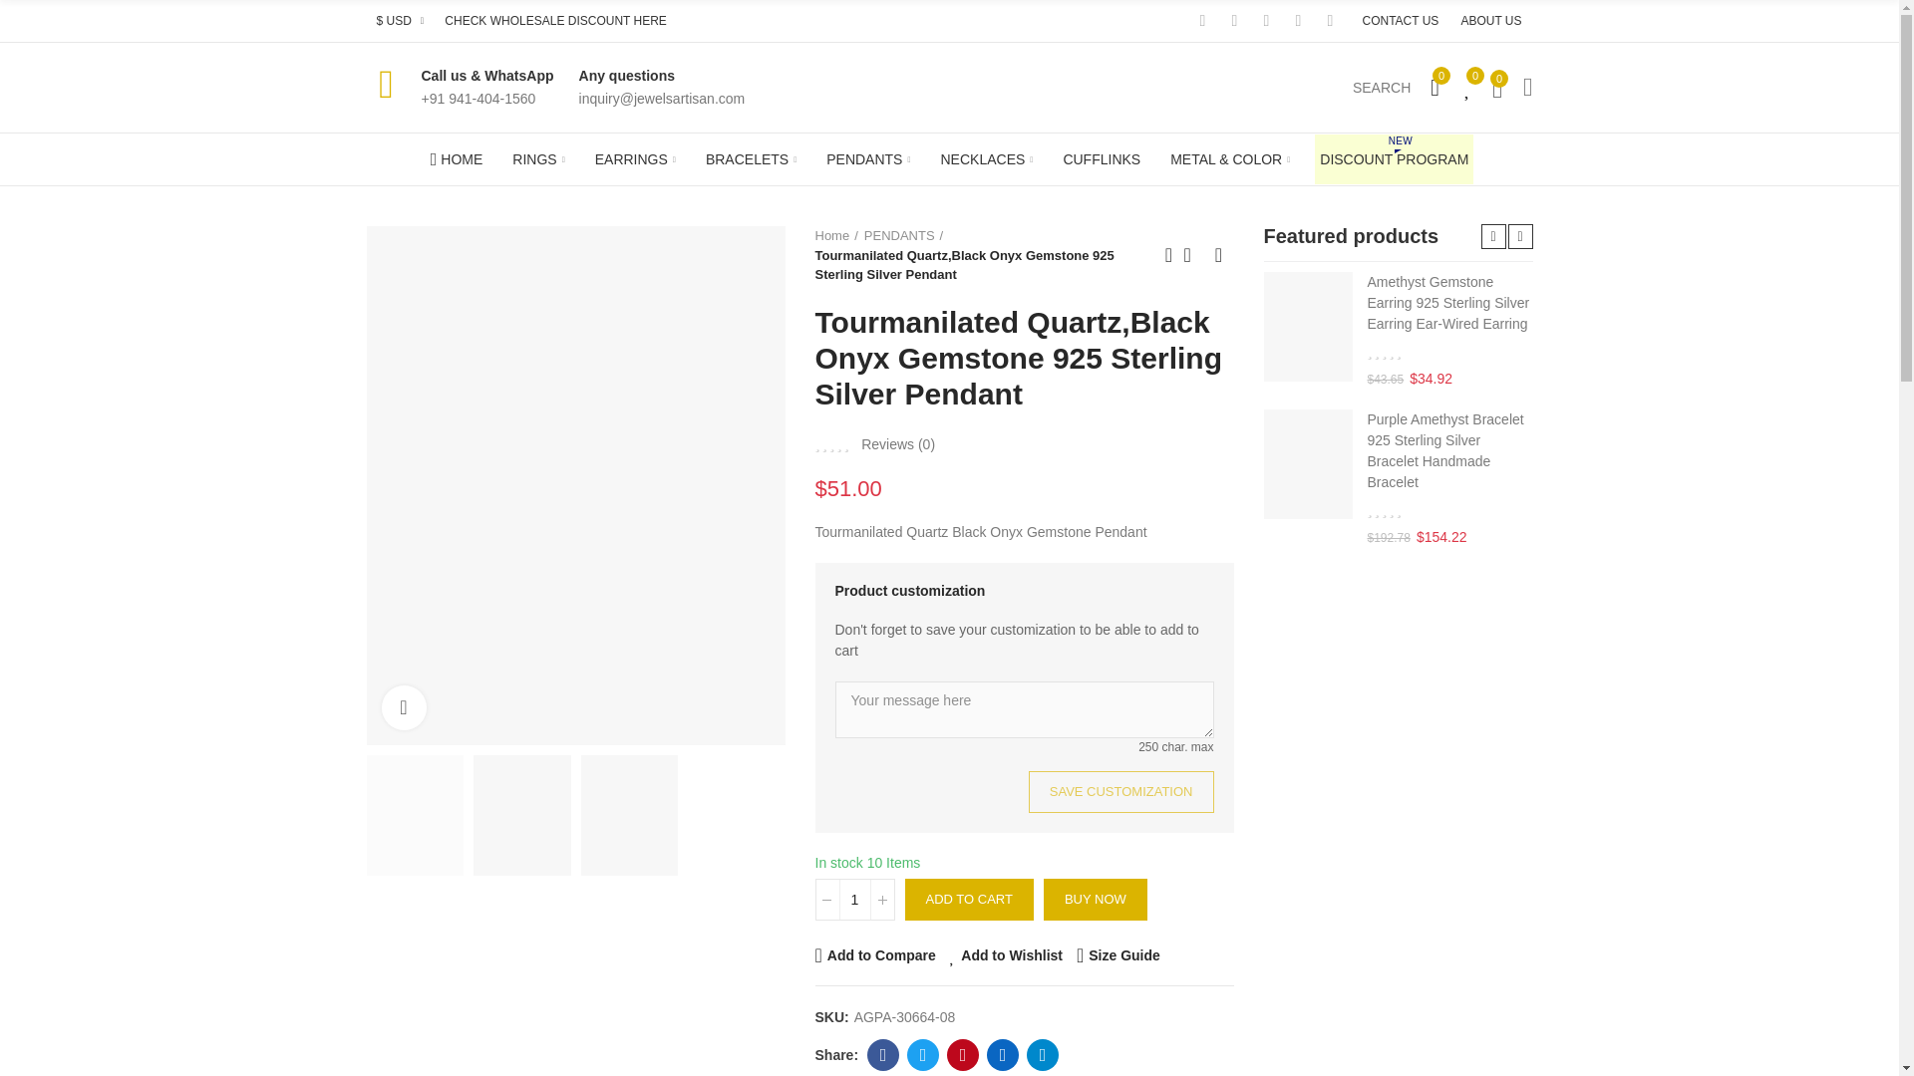 The height and width of the screenshot is (1076, 1914). What do you see at coordinates (1382, 88) in the screenshot?
I see `SEARCH` at bounding box center [1382, 88].